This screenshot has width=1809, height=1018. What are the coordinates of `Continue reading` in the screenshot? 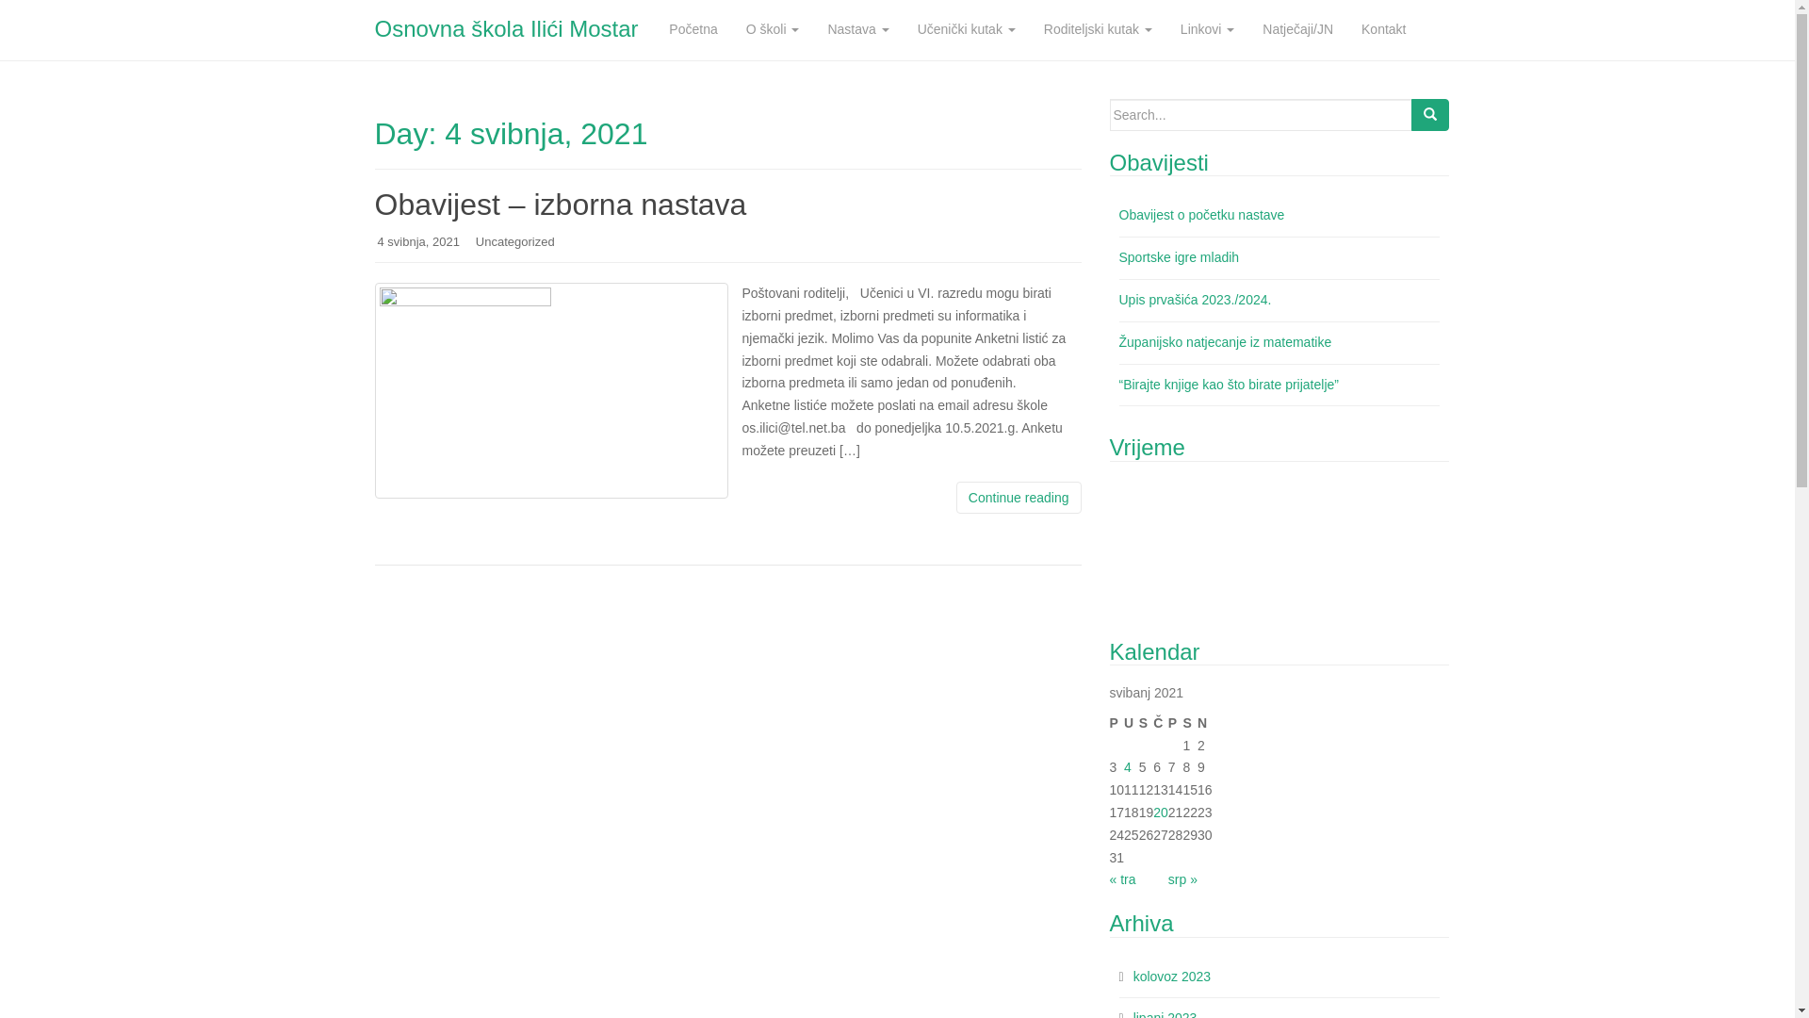 It's located at (1019, 498).